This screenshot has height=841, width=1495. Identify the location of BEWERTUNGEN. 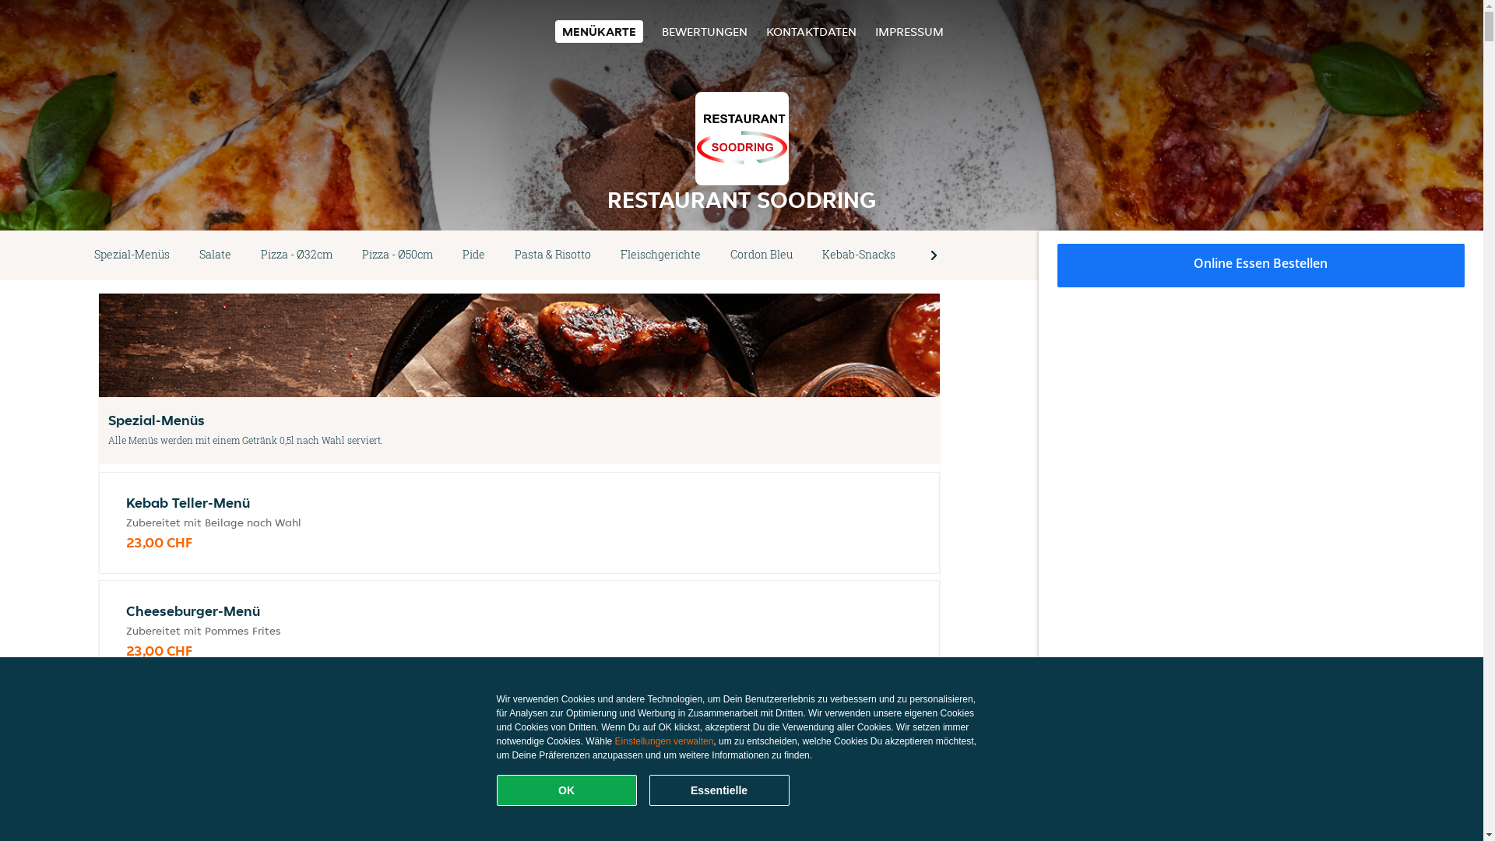
(705, 31).